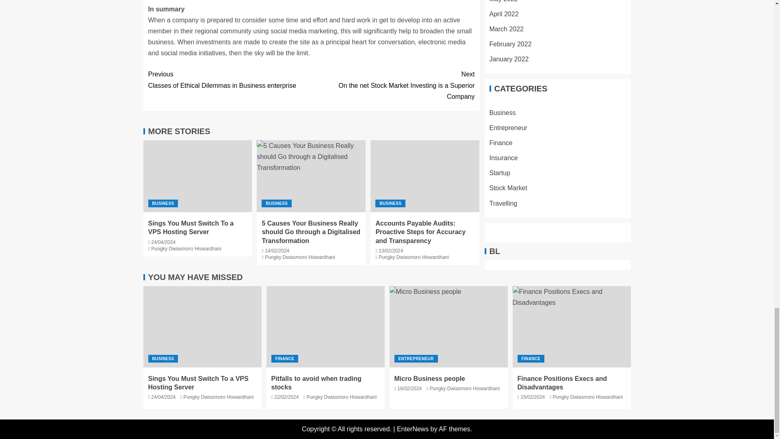 Image resolution: width=780 pixels, height=439 pixels. I want to click on BUSINESS, so click(276, 203).